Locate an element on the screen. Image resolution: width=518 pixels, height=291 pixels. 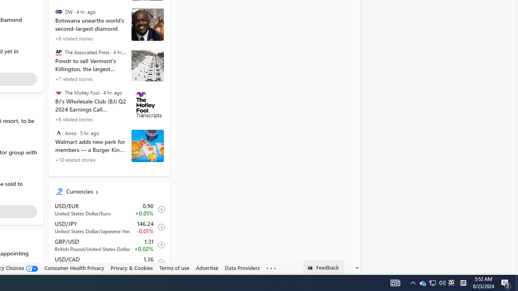
Advertise is located at coordinates (207, 268).